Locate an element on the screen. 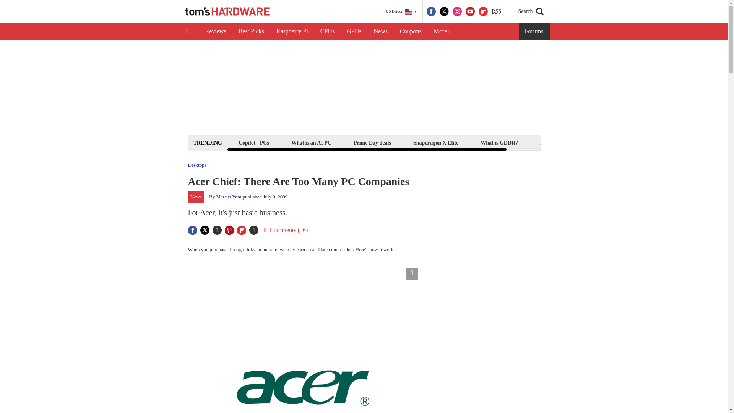  News is located at coordinates (380, 31).